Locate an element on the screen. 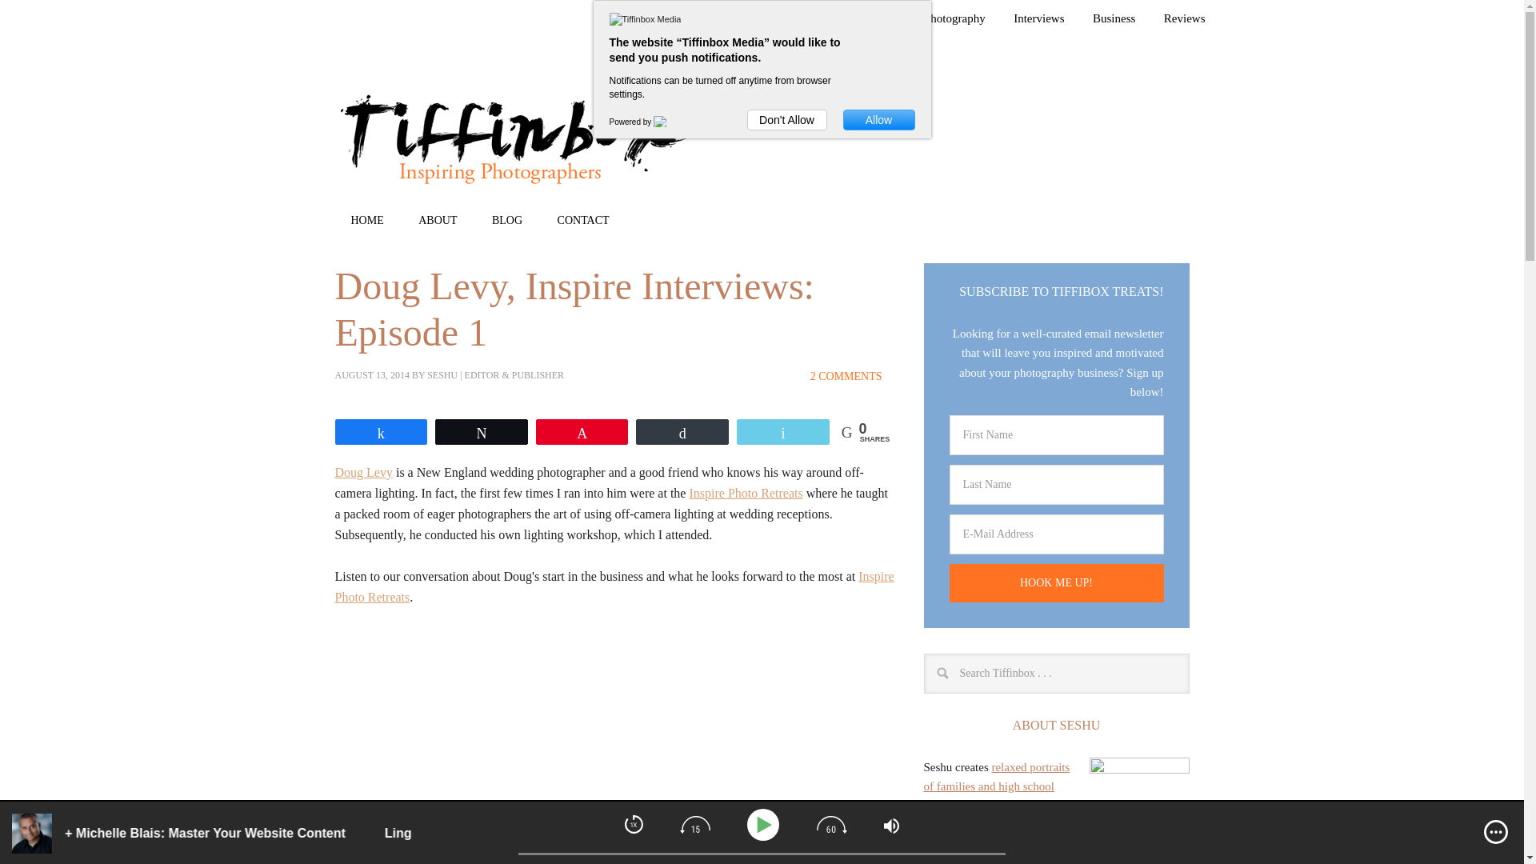 This screenshot has height=864, width=1536. Inspire Photo Retreats is located at coordinates (745, 493).